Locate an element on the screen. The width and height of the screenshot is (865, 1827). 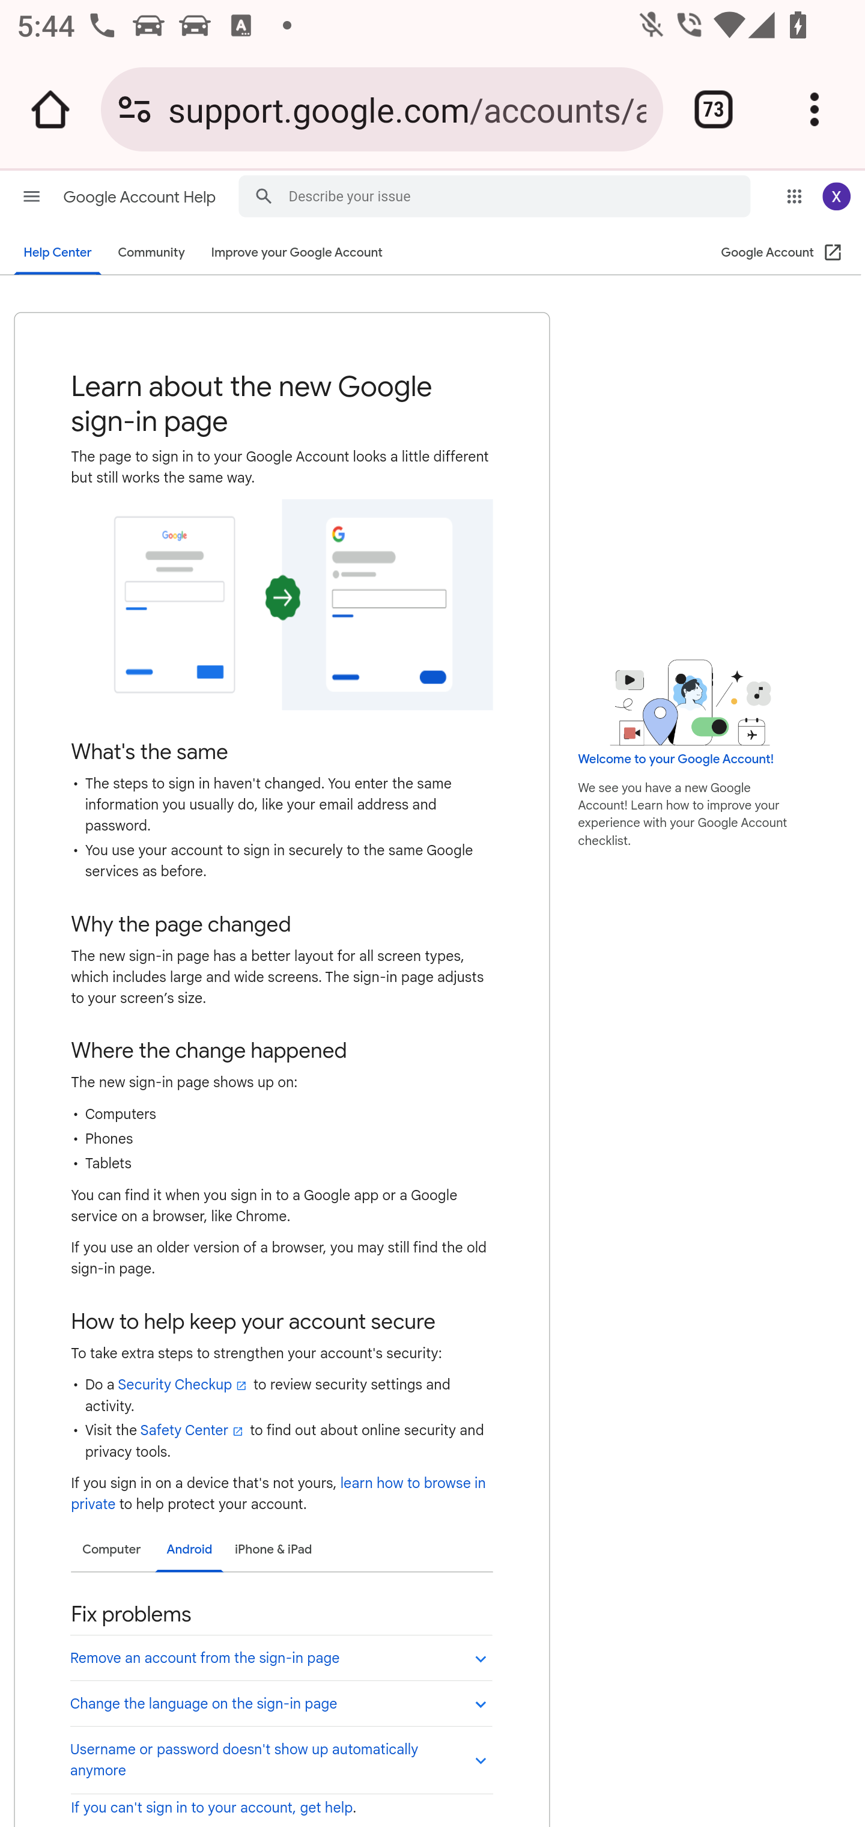
Connection is secure is located at coordinates (135, 109).